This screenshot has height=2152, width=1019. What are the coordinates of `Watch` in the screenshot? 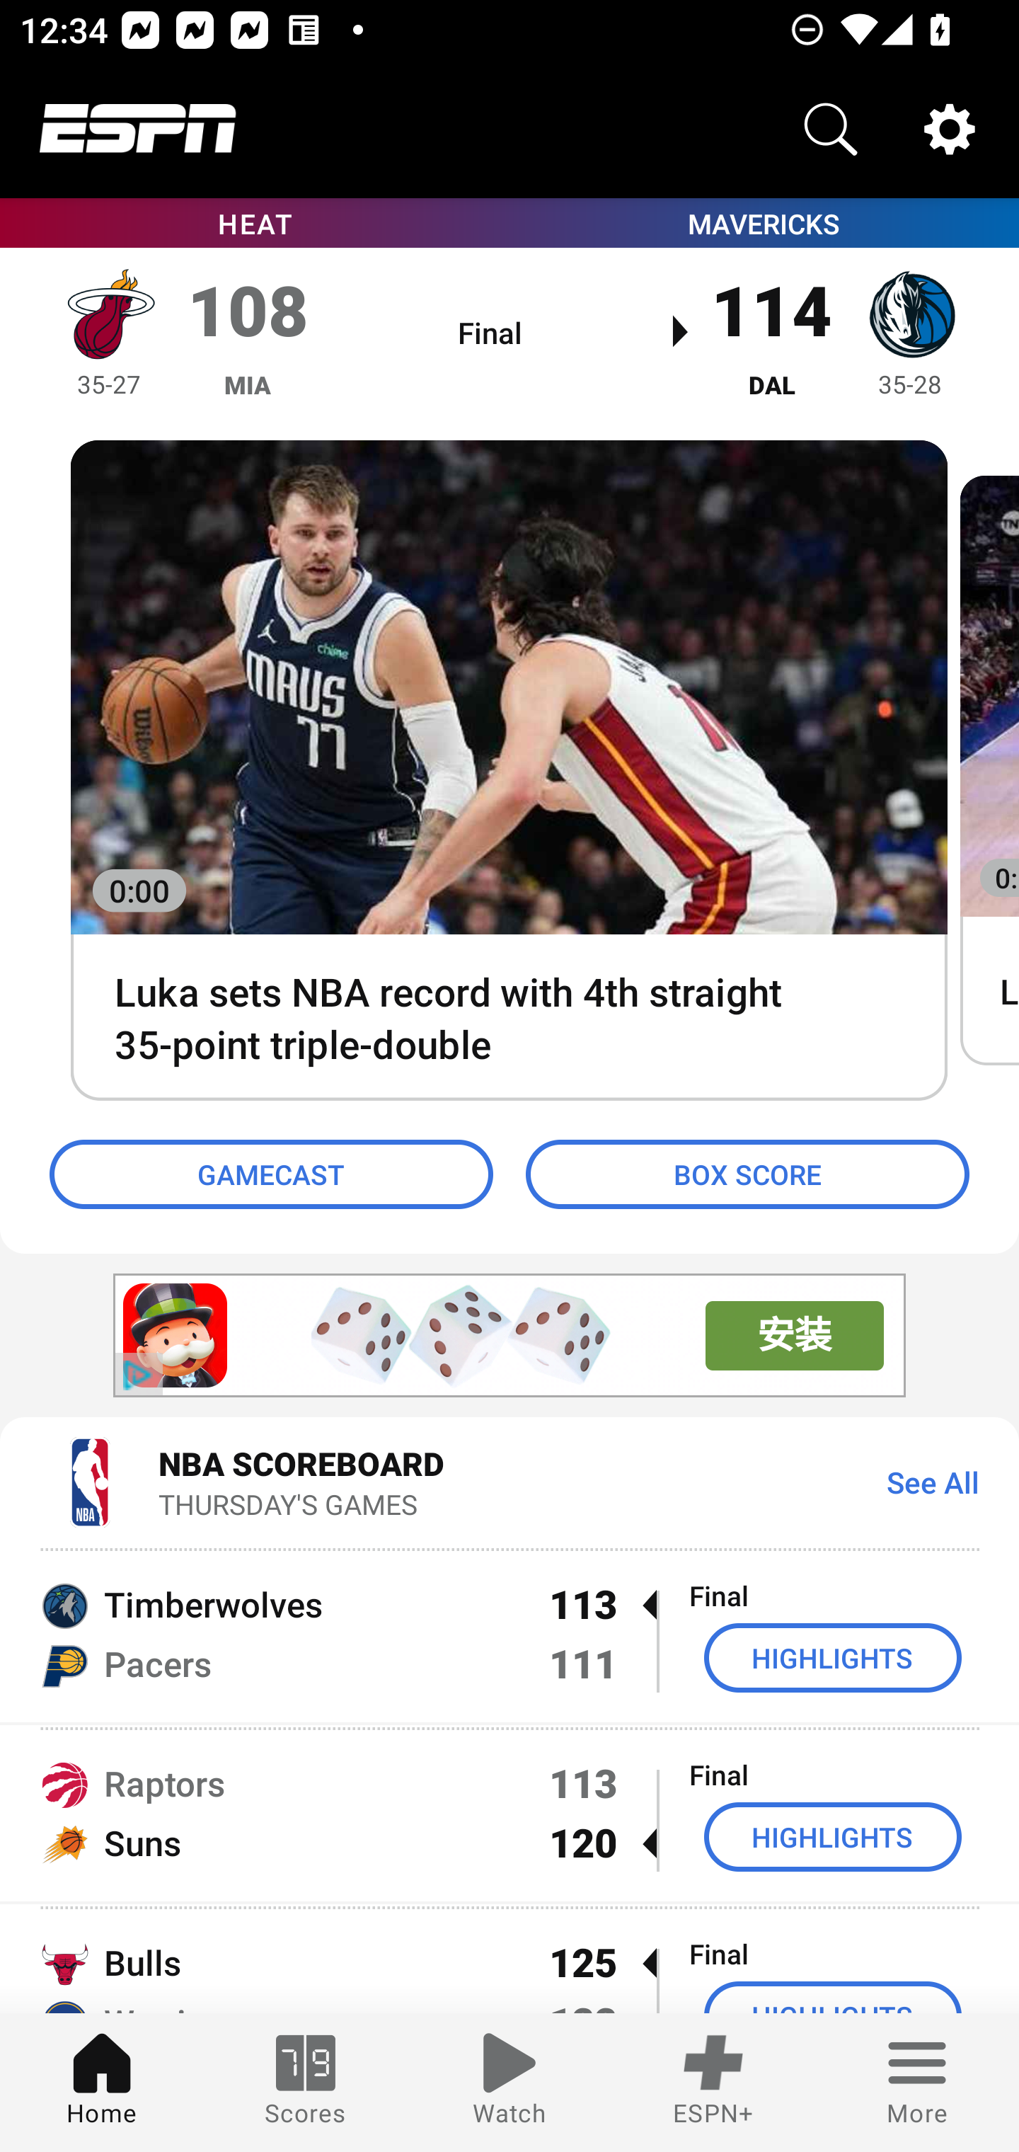 It's located at (509, 2083).